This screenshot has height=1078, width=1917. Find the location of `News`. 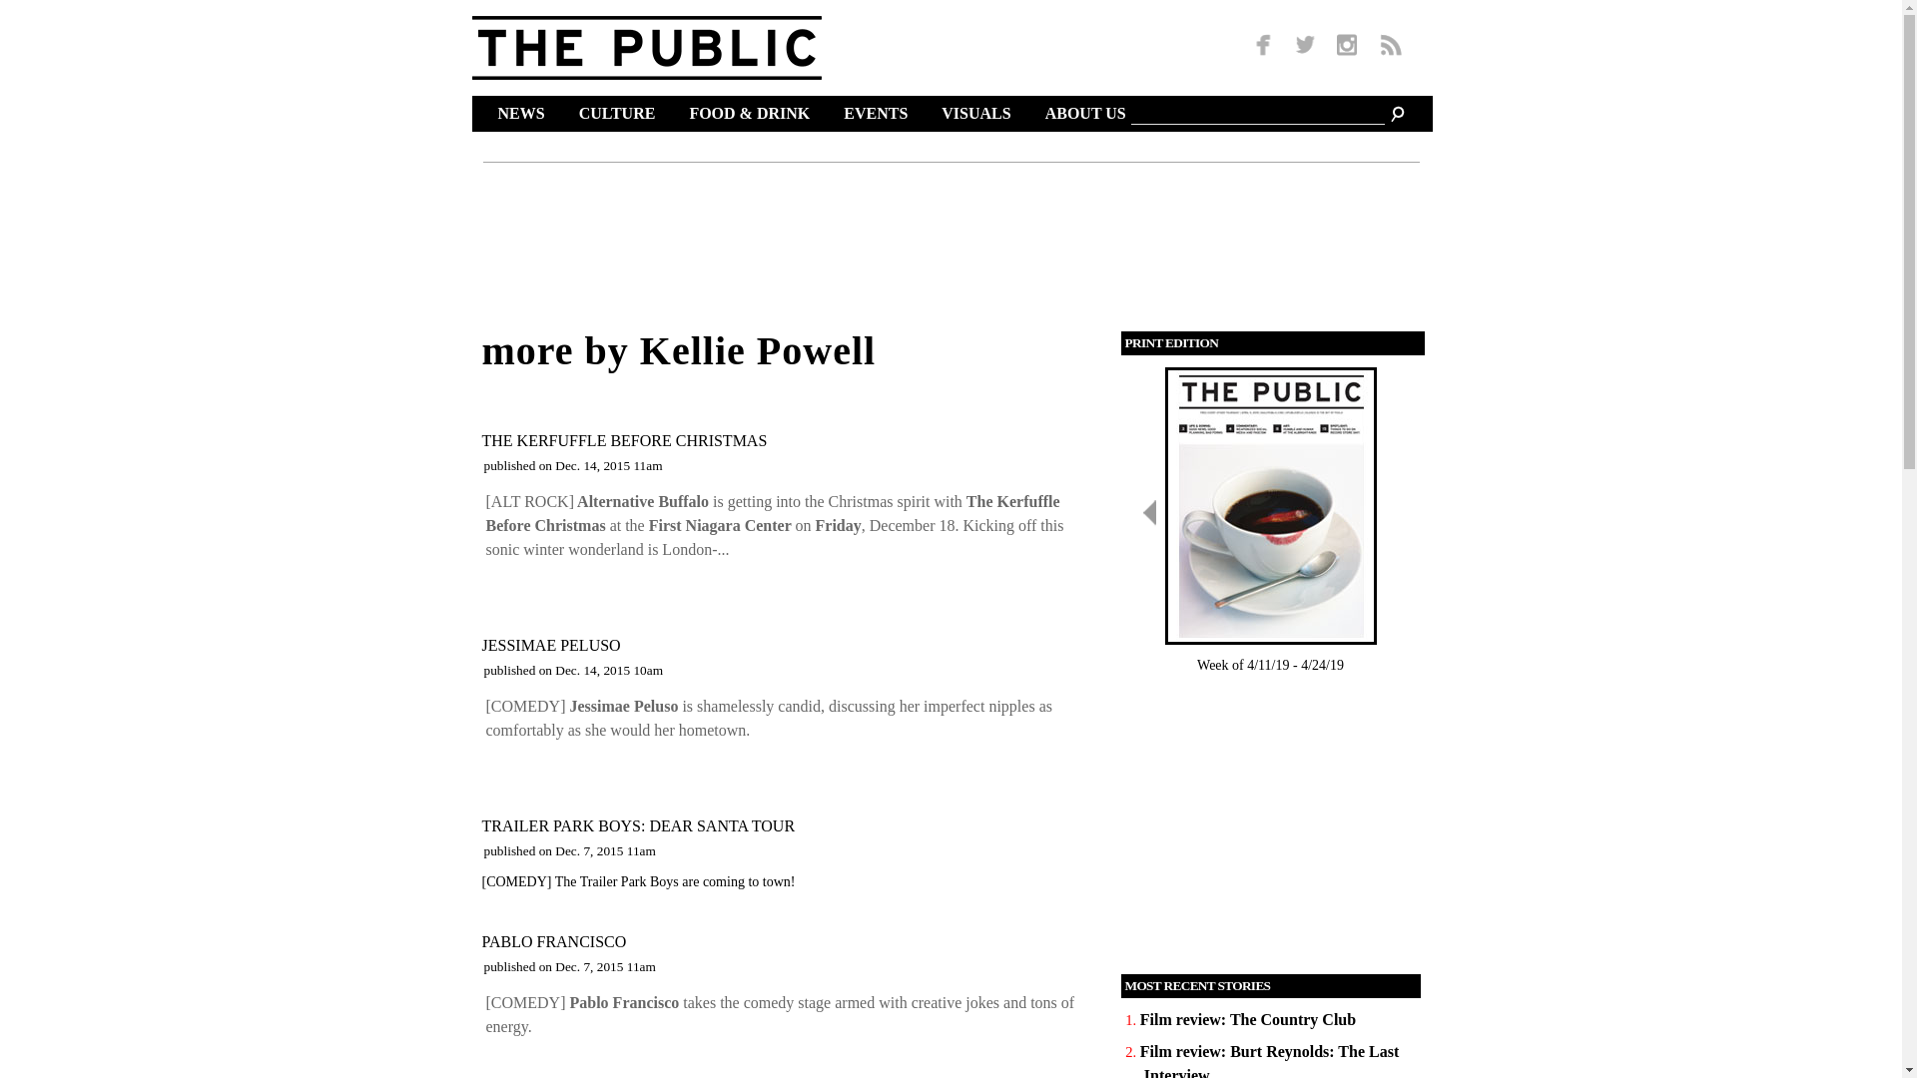

News is located at coordinates (523, 116).